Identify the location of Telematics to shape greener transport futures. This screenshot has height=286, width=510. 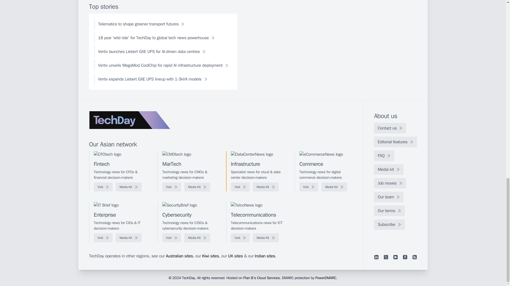
(141, 24).